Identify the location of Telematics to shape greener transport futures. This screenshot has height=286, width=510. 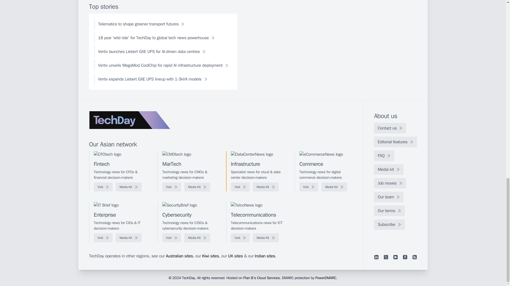
(141, 24).